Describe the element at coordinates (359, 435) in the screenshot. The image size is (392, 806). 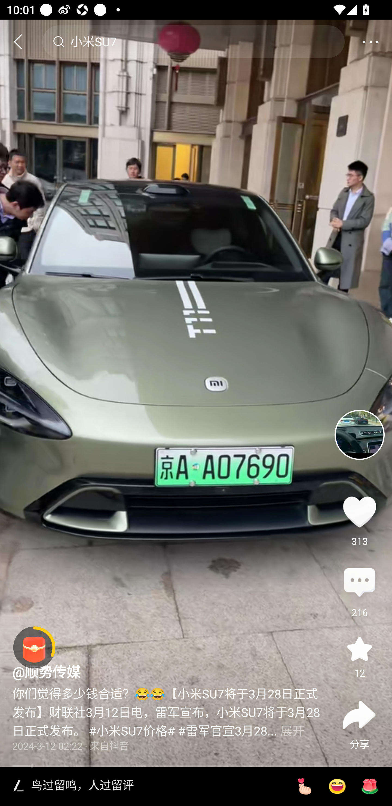
I see `头像` at that location.